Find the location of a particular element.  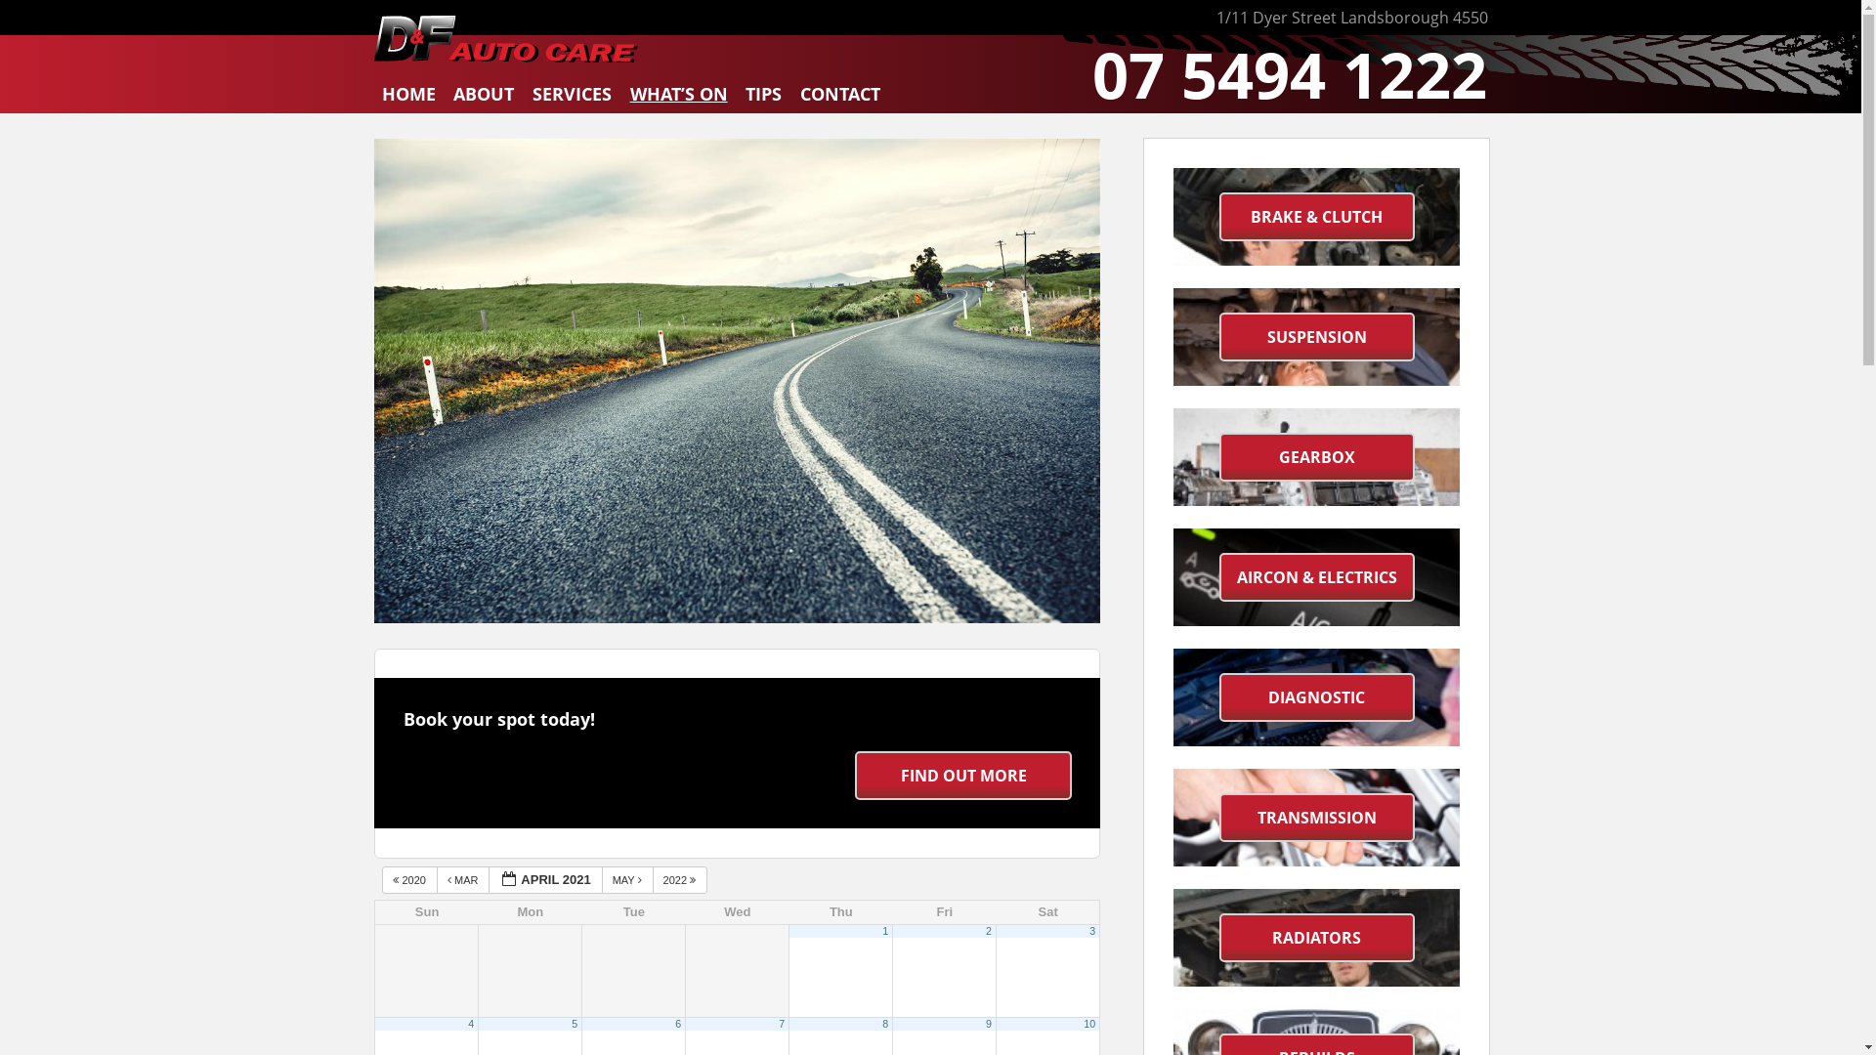

FIND OUT MORE is located at coordinates (963, 776).